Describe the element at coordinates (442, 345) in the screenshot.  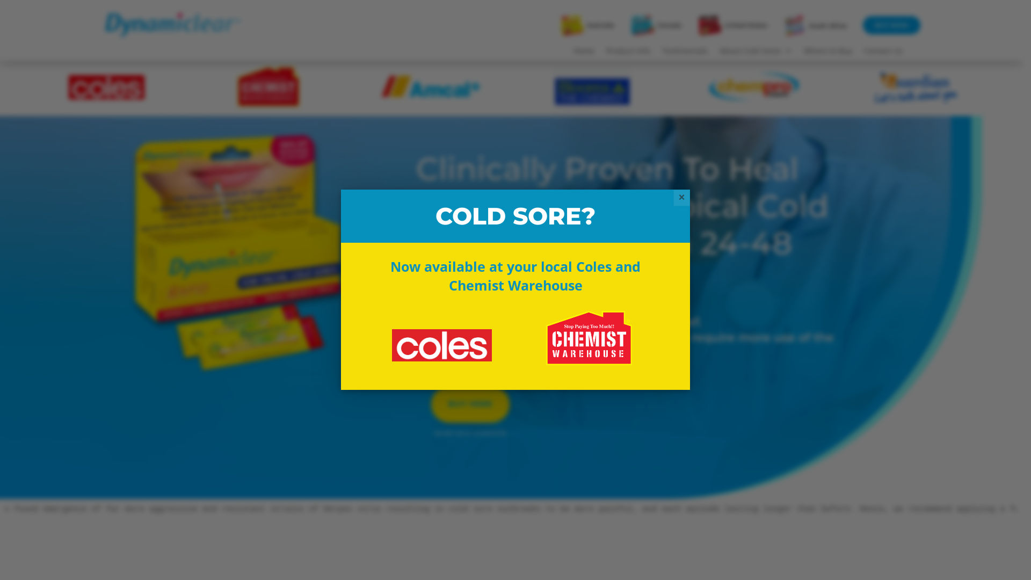
I see `Coles Logo` at that location.